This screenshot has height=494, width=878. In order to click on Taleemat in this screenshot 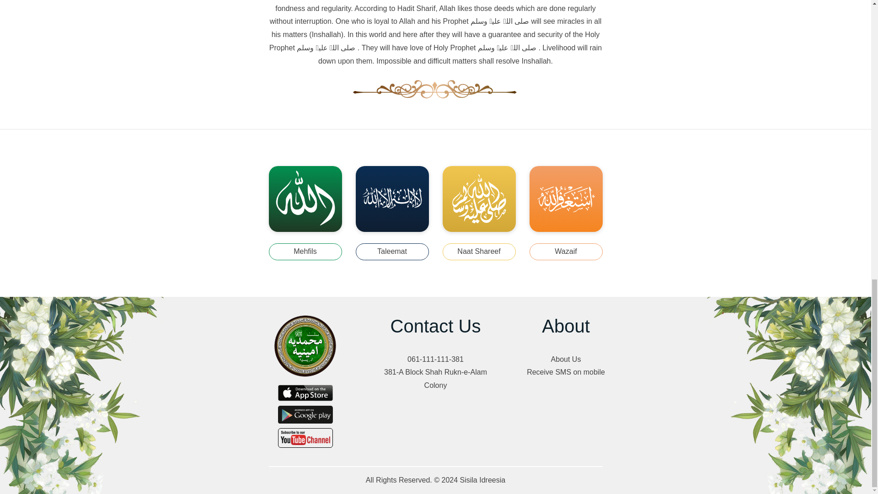, I will do `click(392, 252)`.